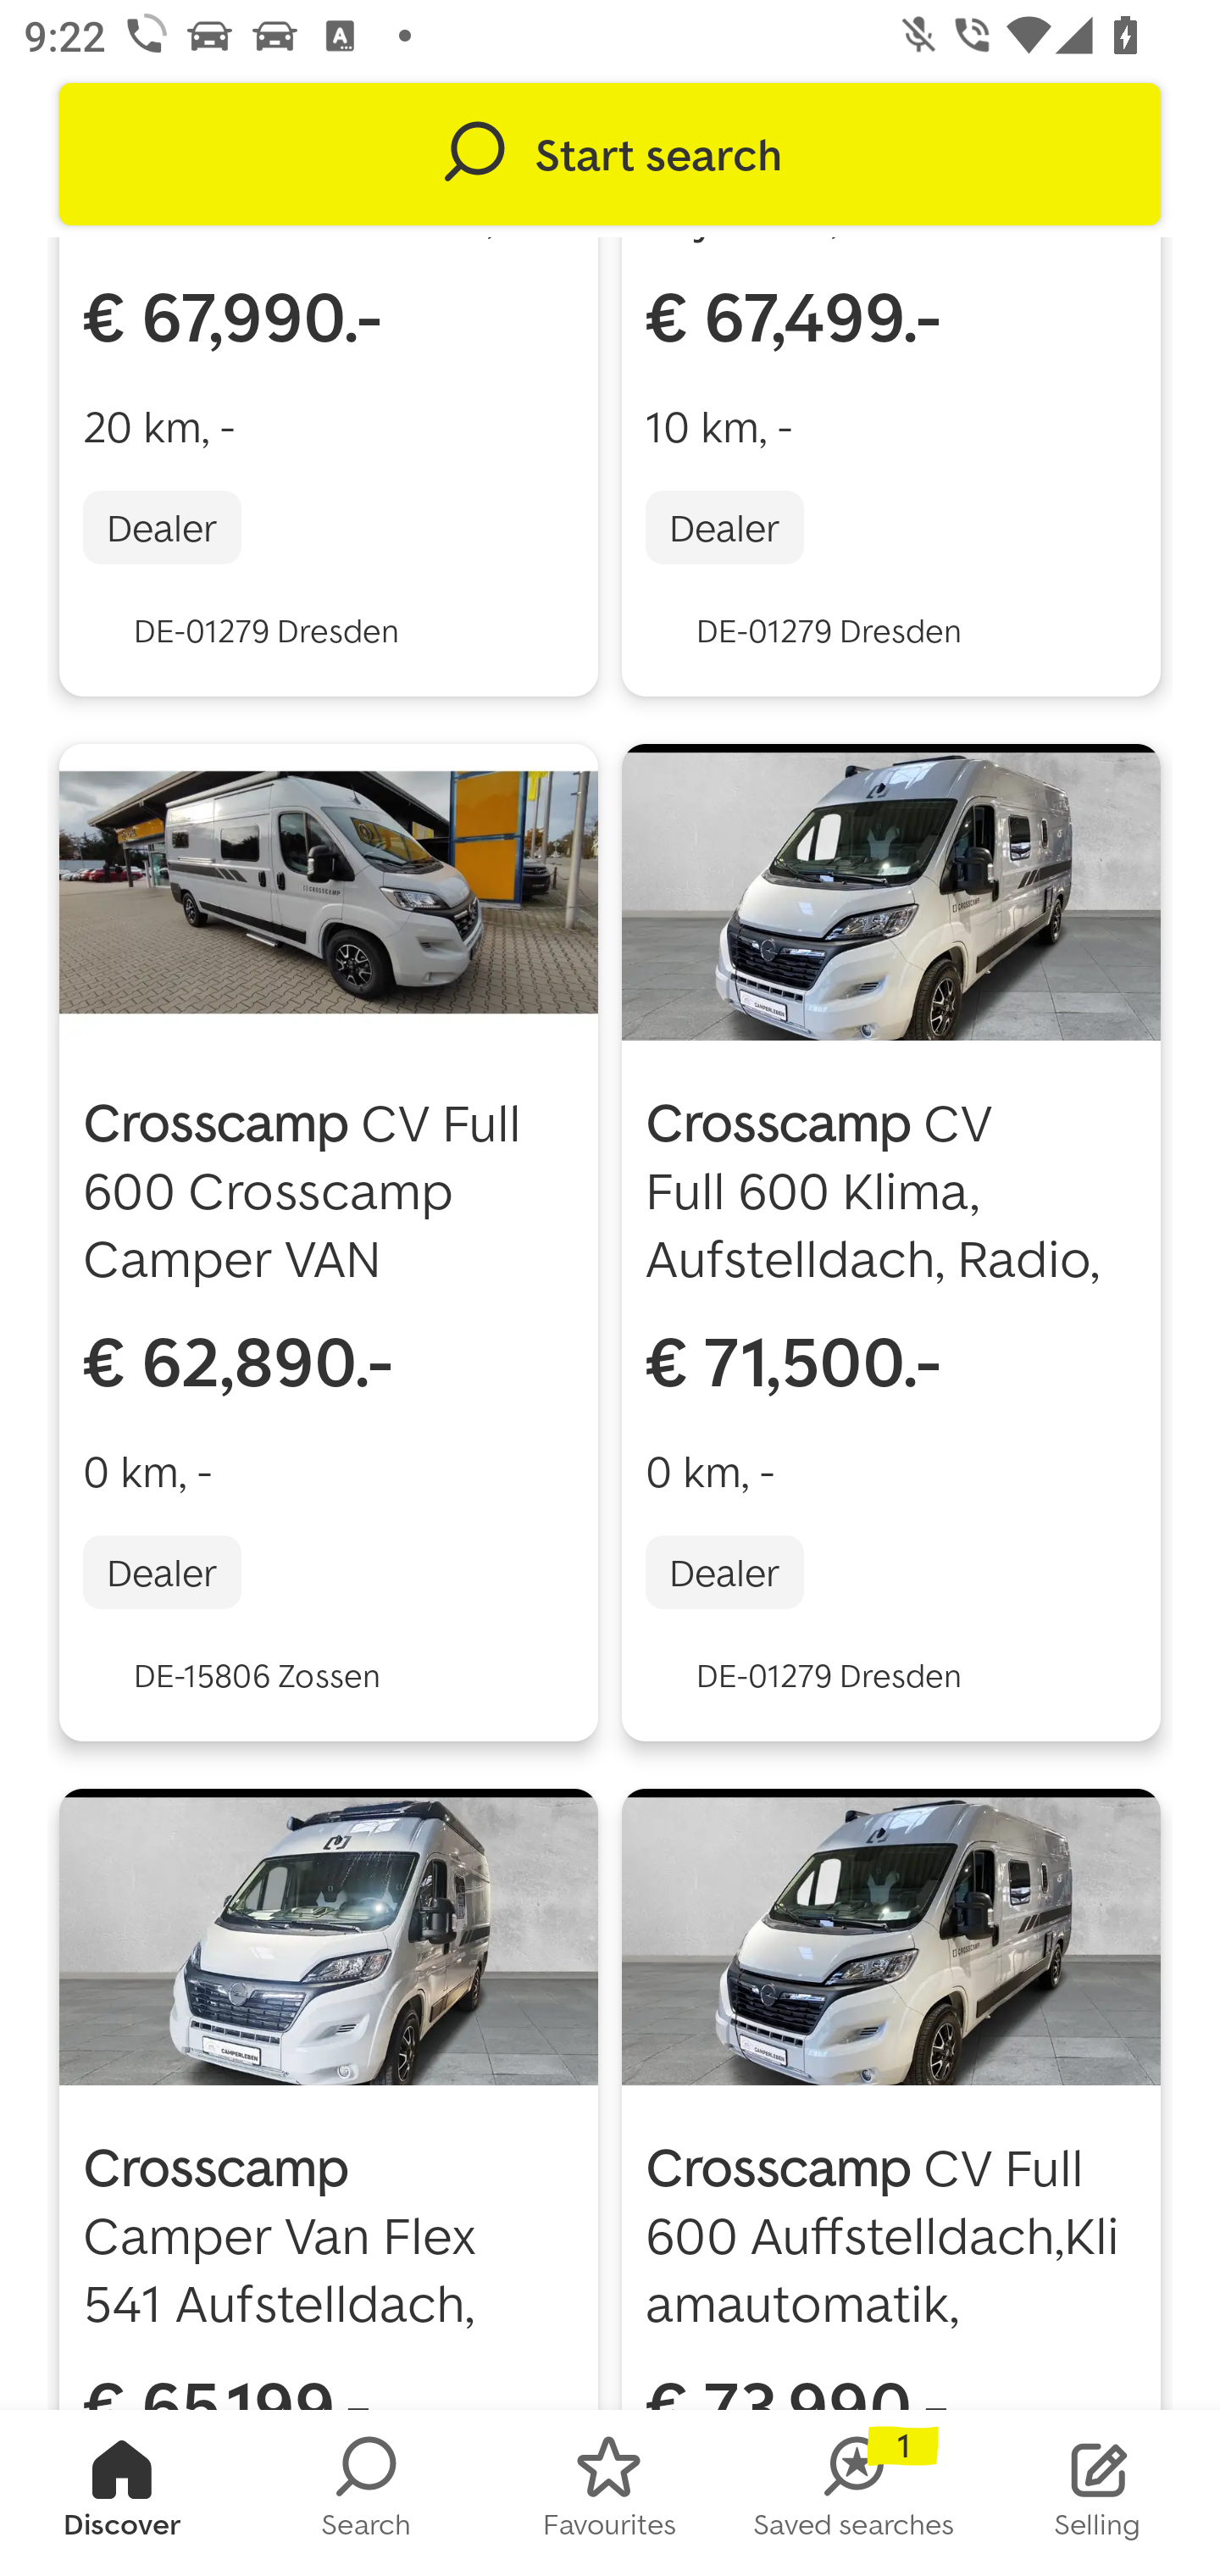 This screenshot has height=2576, width=1220. I want to click on FAVORITES Favourites, so click(610, 2493).